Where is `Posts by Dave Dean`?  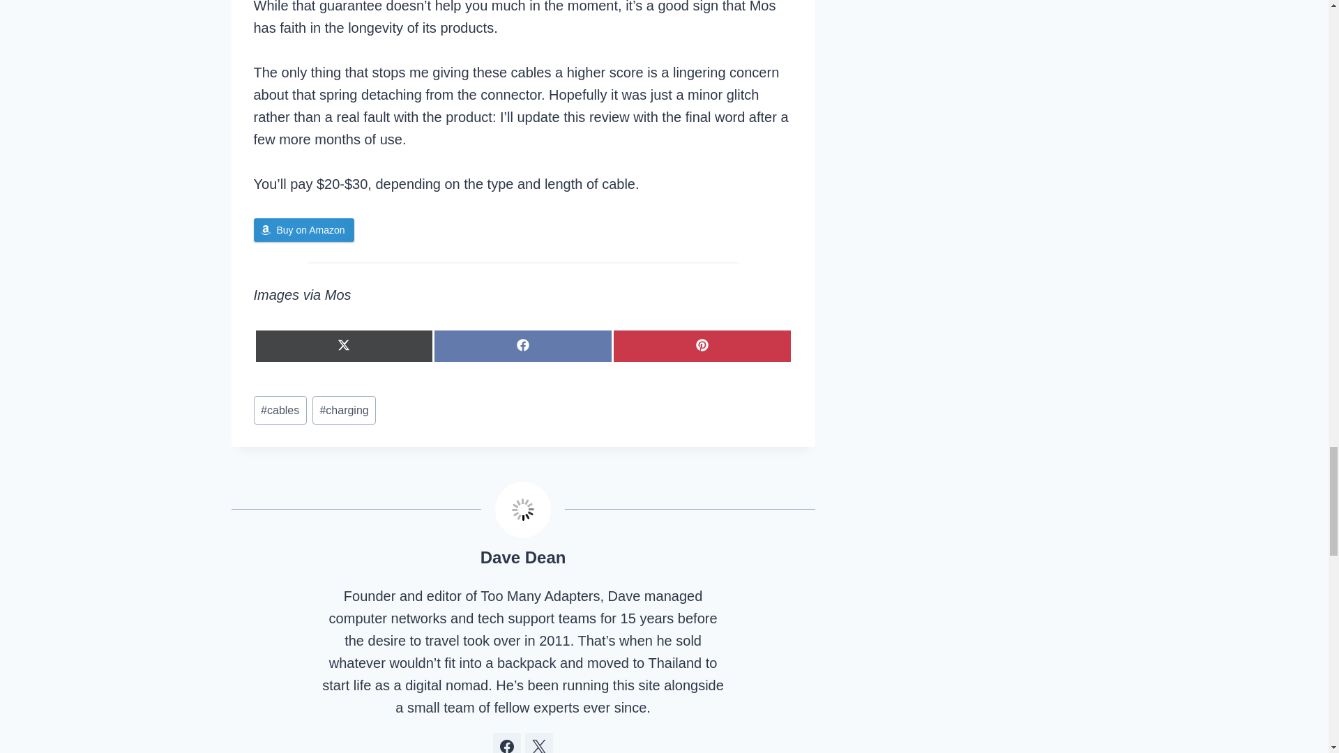
Posts by Dave Dean is located at coordinates (523, 558).